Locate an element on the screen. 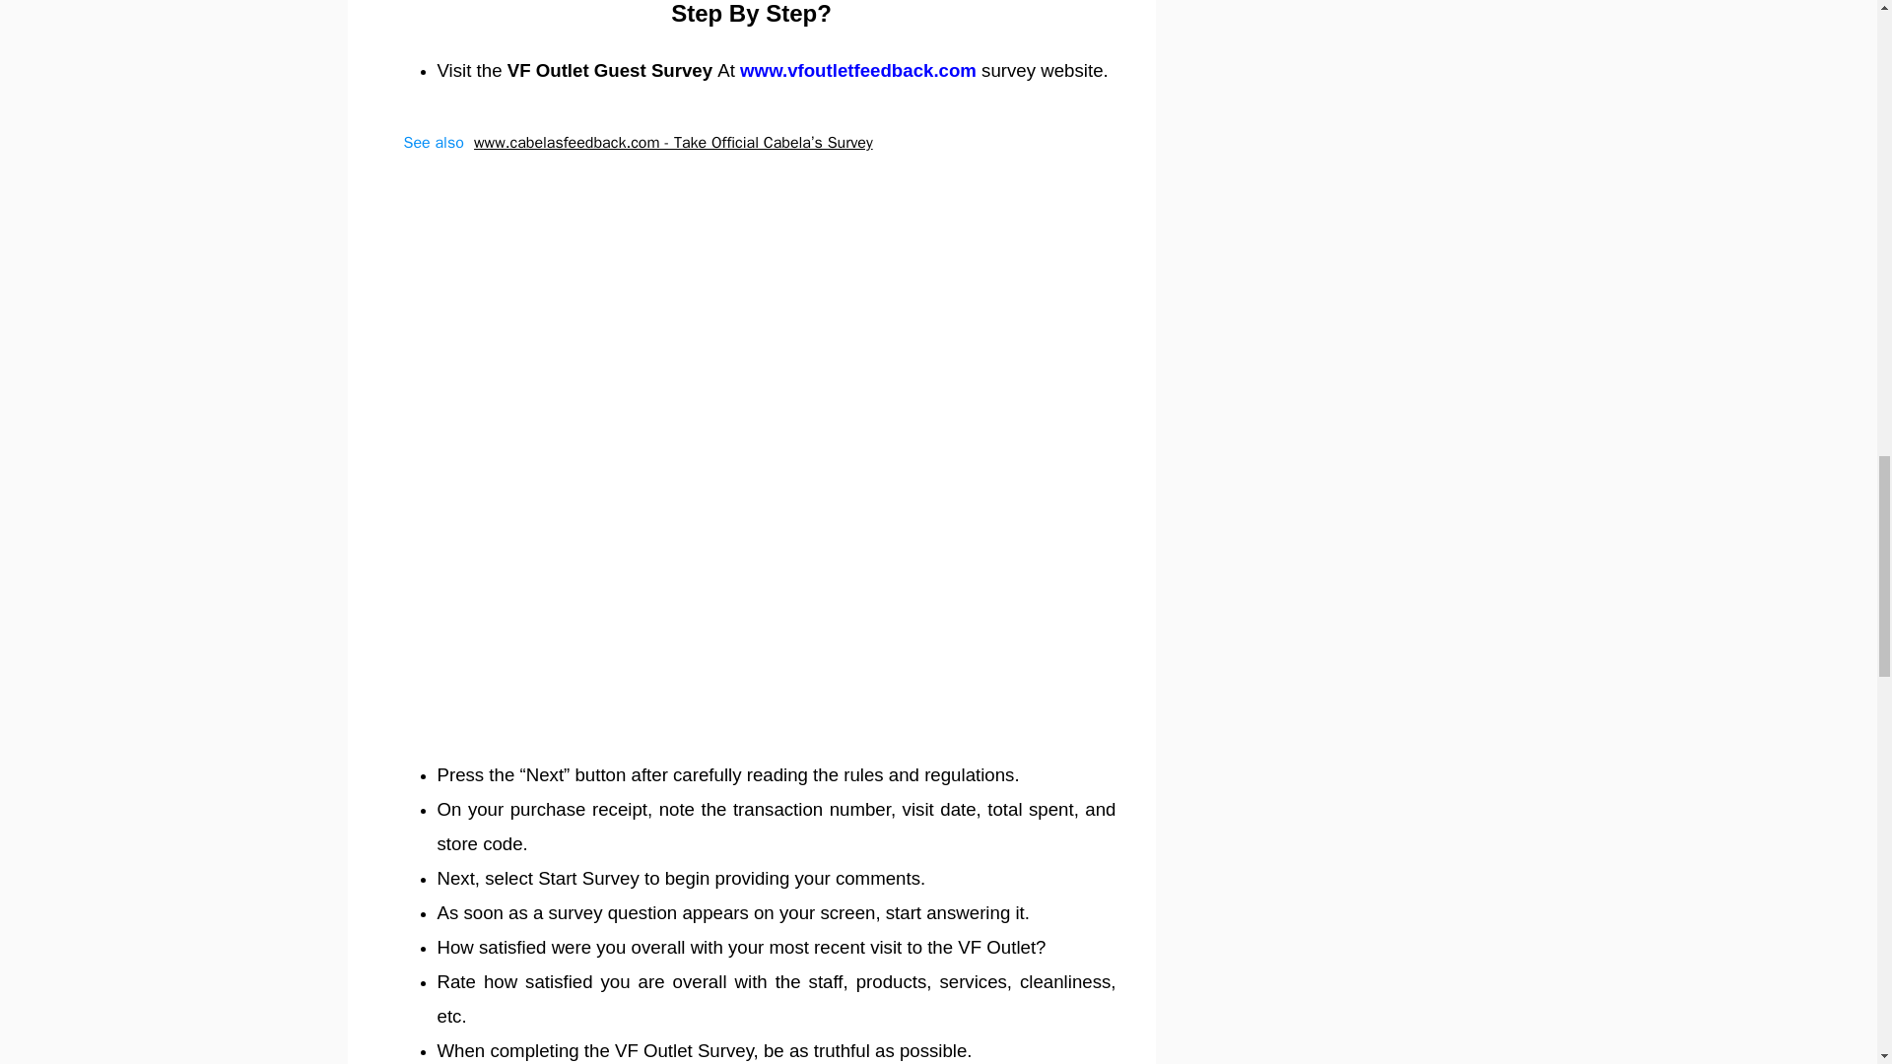 This screenshot has height=1064, width=1892. www.vfoutletfeedback.com is located at coordinates (857, 70).